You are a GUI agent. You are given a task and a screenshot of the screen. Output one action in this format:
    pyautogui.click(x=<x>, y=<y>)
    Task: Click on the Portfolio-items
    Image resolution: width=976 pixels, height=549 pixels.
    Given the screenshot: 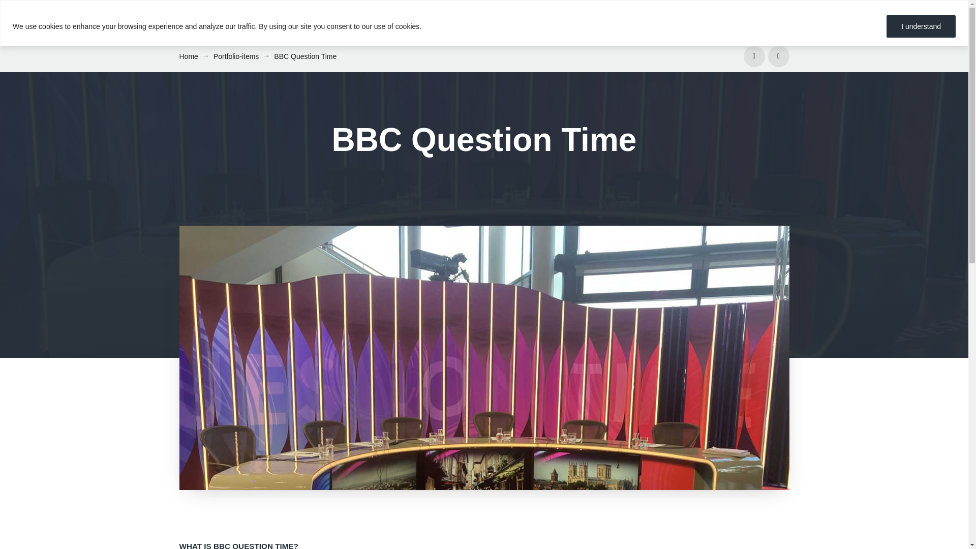 What is the action you would take?
    pyautogui.click(x=236, y=56)
    